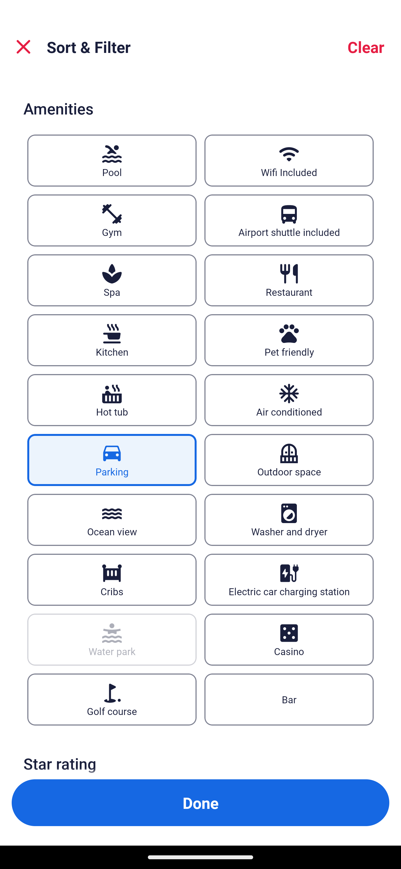 The width and height of the screenshot is (401, 869). I want to click on Airport shuttle included, so click(289, 221).